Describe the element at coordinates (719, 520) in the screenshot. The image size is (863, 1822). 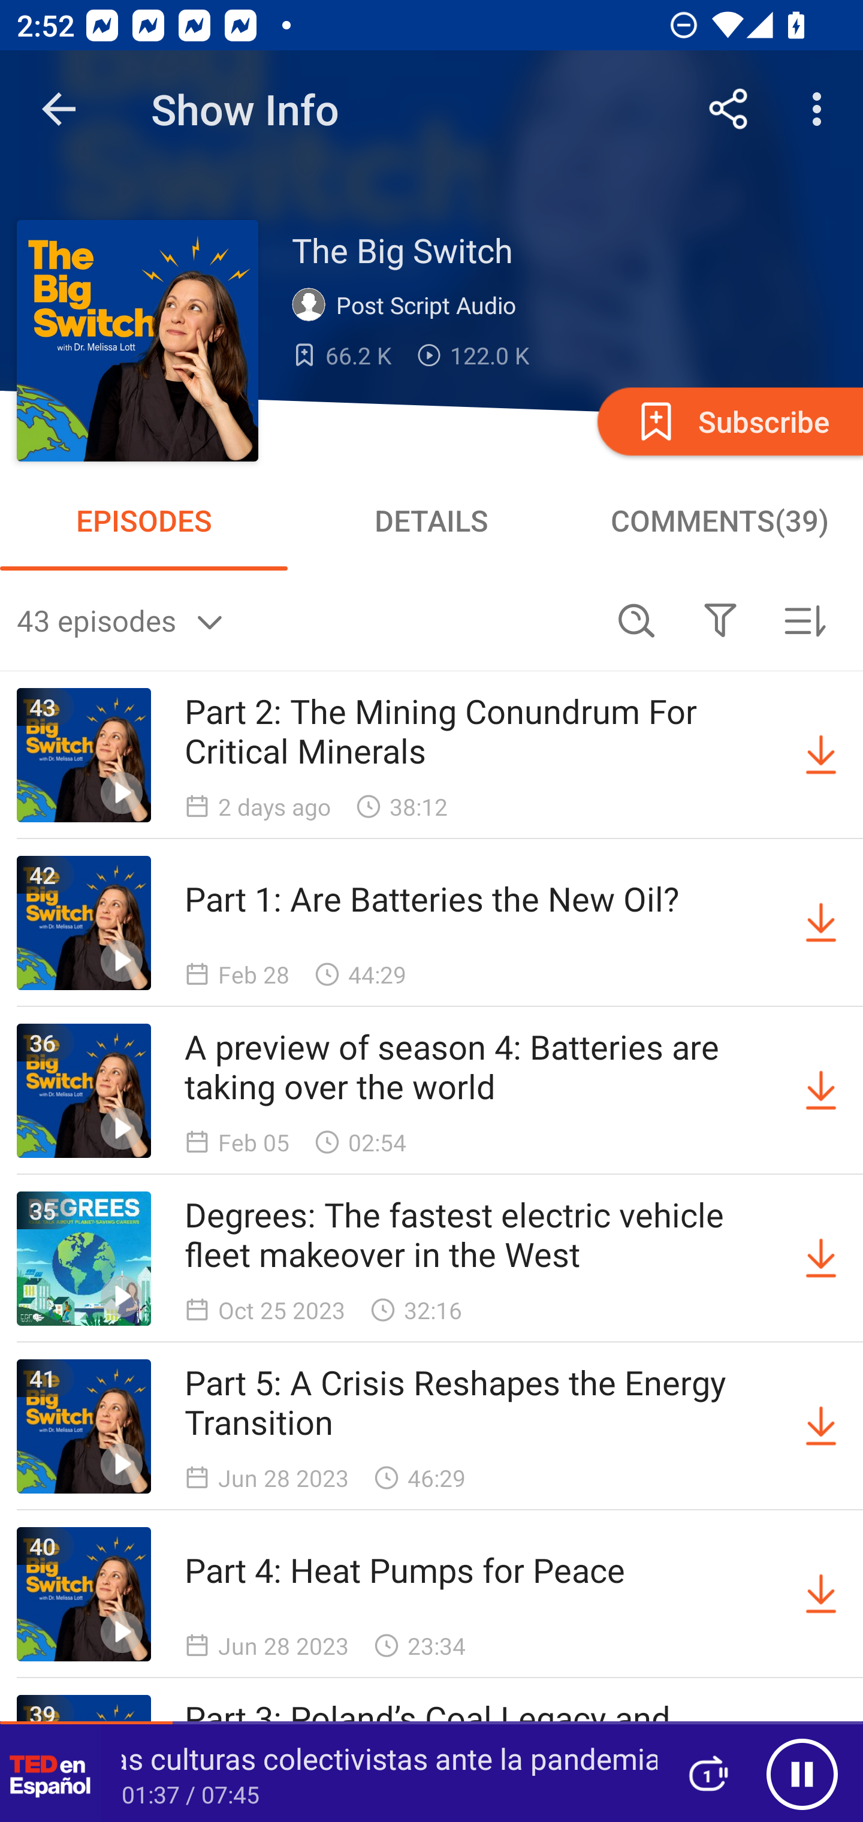
I see `COMMENTS(39)` at that location.